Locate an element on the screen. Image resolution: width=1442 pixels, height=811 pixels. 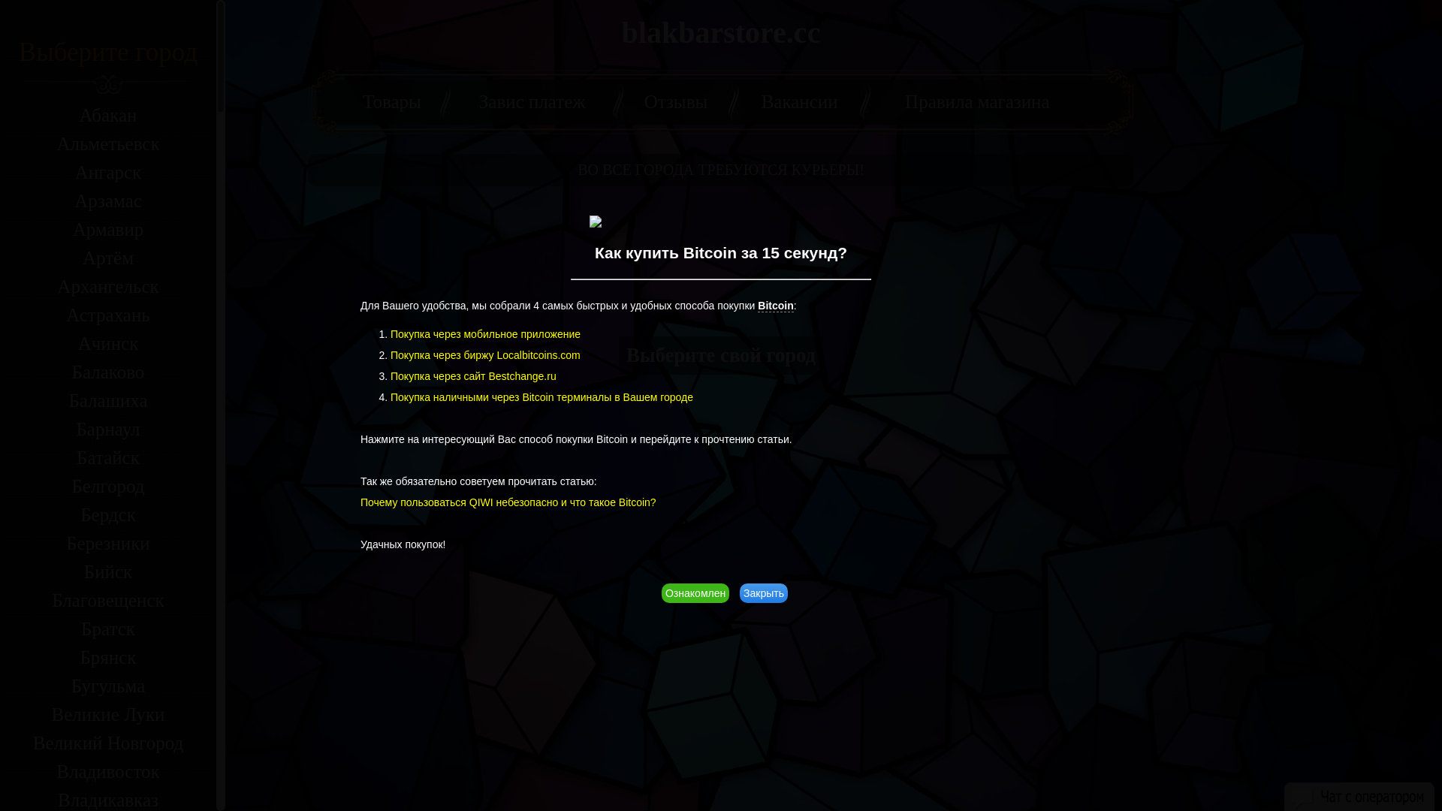
blakbarstore.cc is located at coordinates (721, 33).